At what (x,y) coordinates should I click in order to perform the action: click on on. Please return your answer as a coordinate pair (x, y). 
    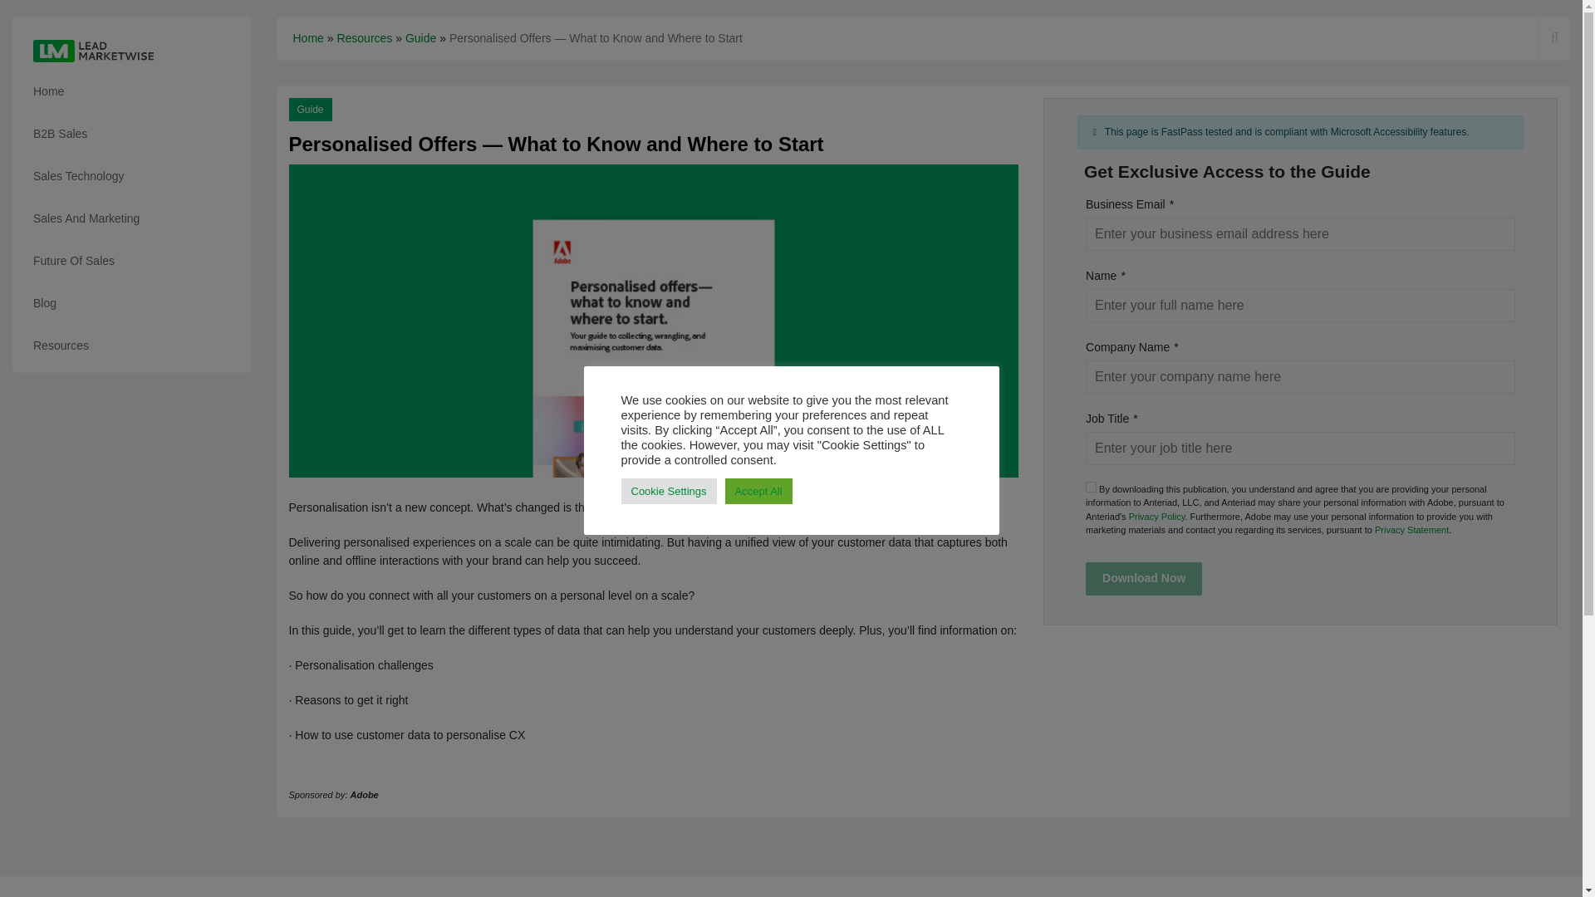
    Looking at the image, I should click on (1092, 487).